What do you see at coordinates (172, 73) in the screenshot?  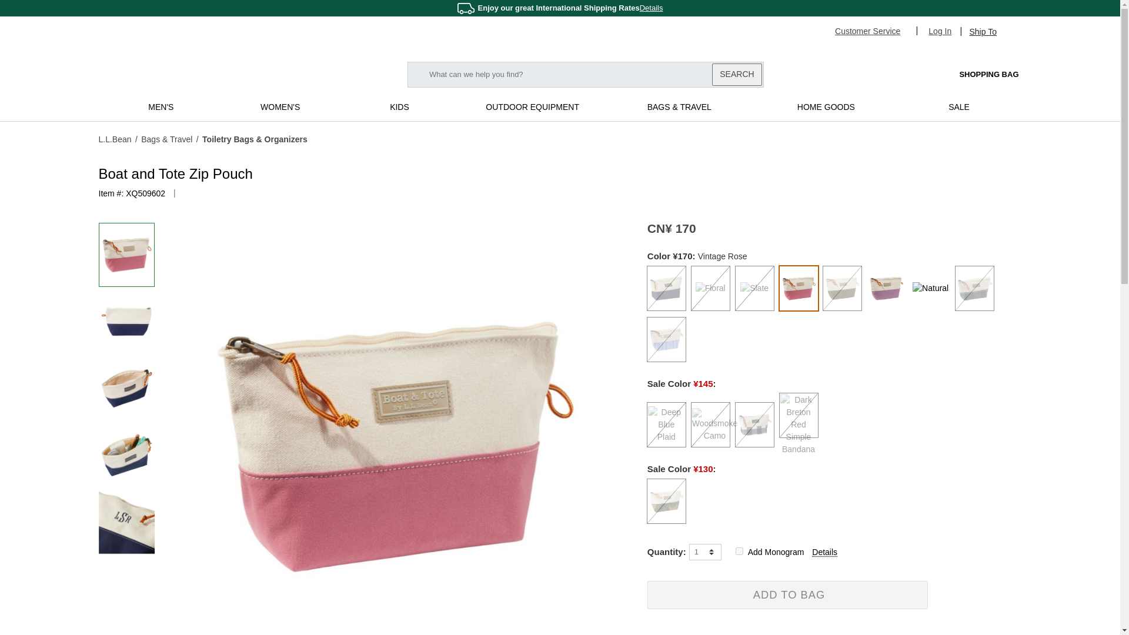 I see `L.L.Bean Home Page L.L.Bean` at bounding box center [172, 73].